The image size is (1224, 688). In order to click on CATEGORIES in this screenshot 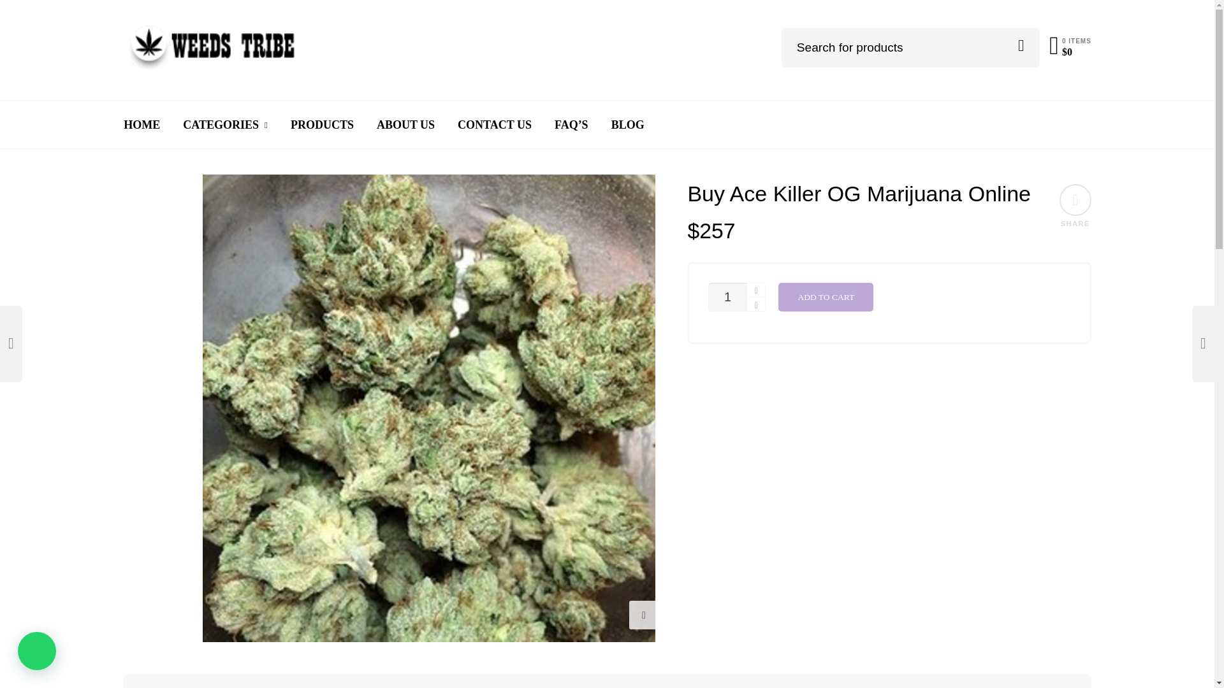, I will do `click(224, 125)`.